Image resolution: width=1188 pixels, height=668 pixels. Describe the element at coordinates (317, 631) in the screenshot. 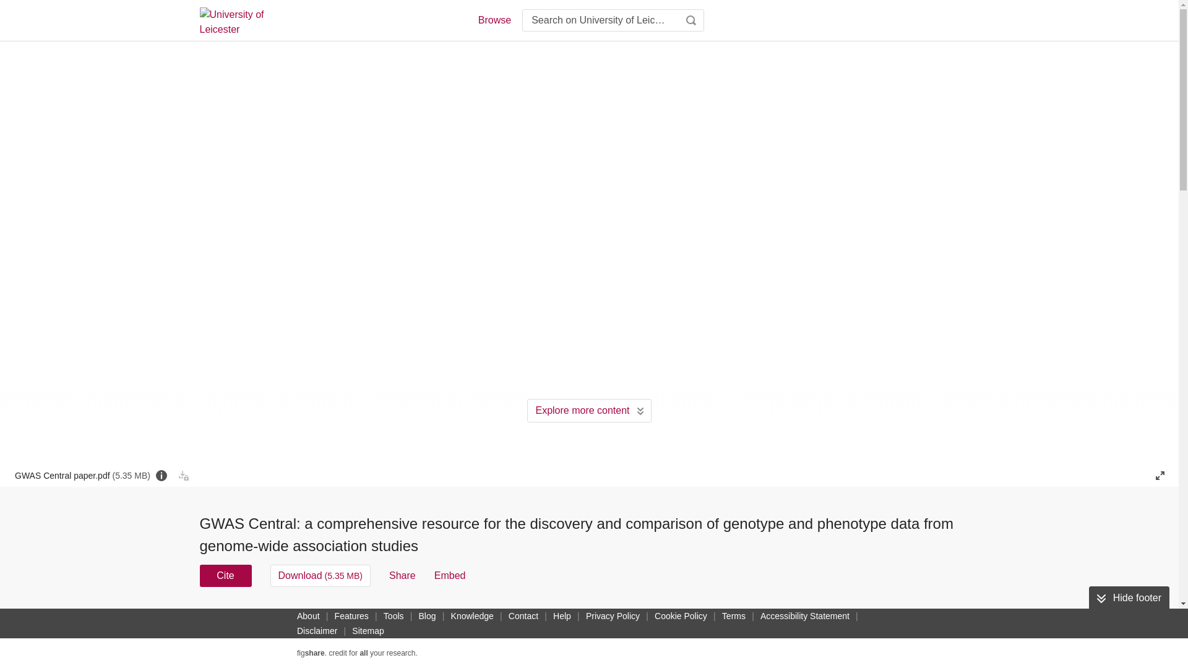

I see `Disclaimer` at that location.